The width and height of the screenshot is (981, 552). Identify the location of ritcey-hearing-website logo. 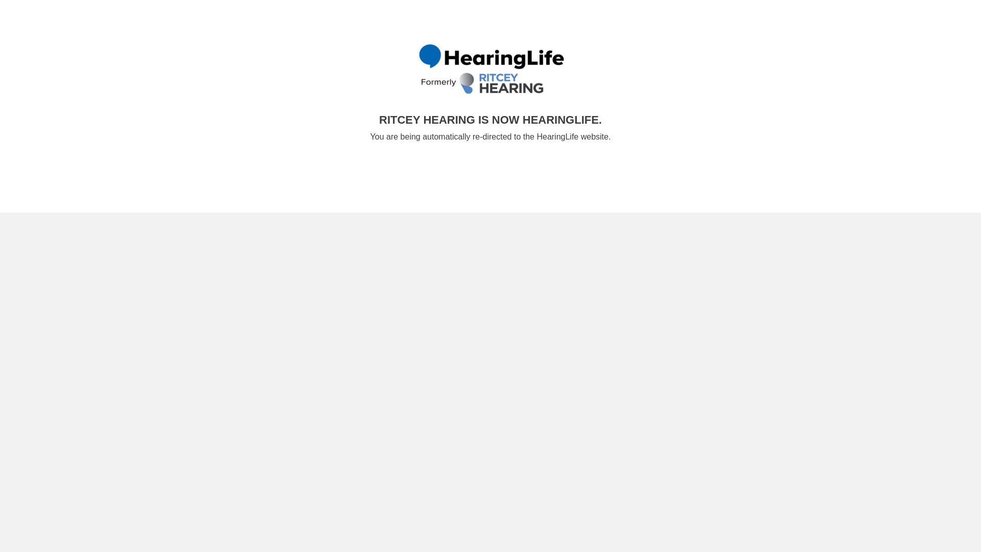
(491, 71).